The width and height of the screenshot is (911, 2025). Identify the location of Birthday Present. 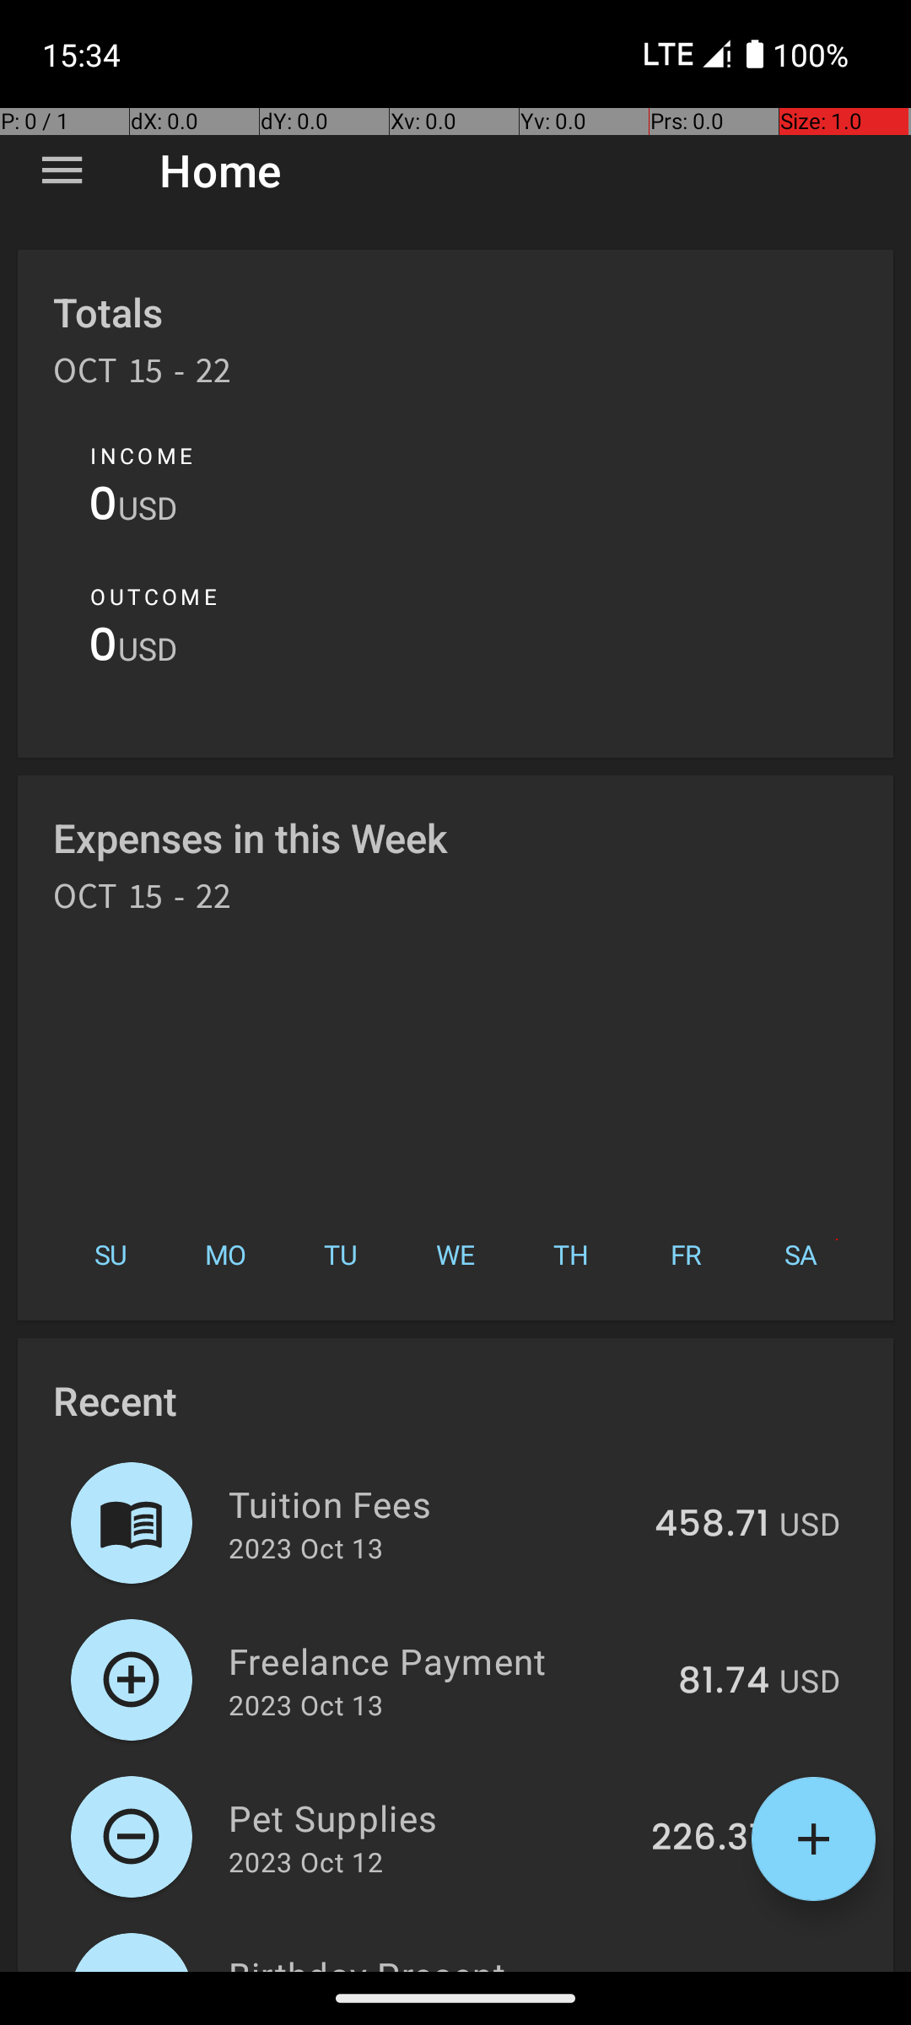
(433, 1961).